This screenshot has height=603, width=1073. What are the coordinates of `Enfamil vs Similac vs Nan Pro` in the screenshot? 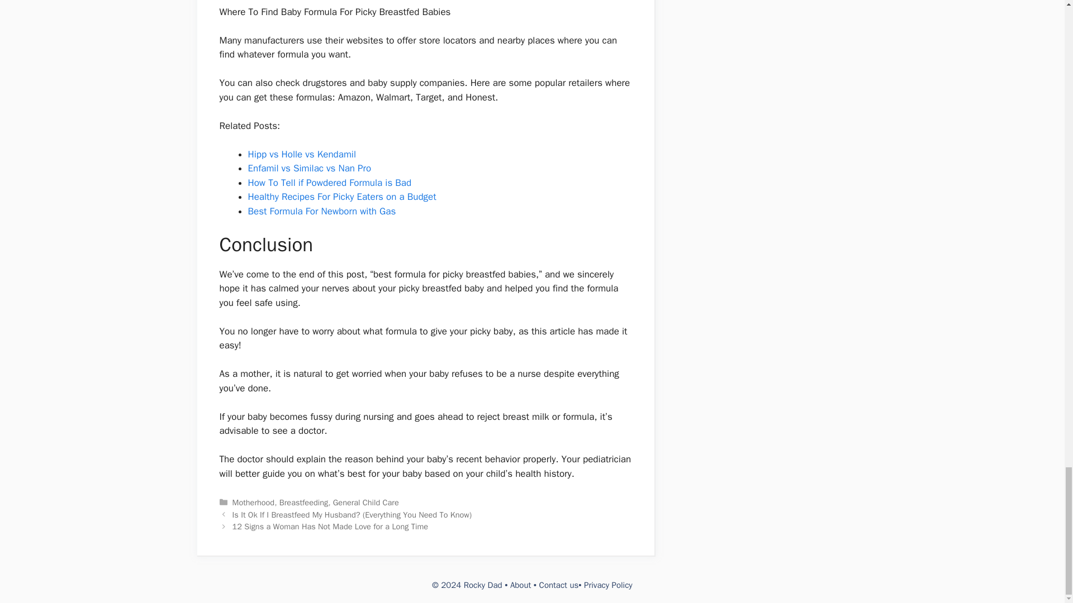 It's located at (310, 168).